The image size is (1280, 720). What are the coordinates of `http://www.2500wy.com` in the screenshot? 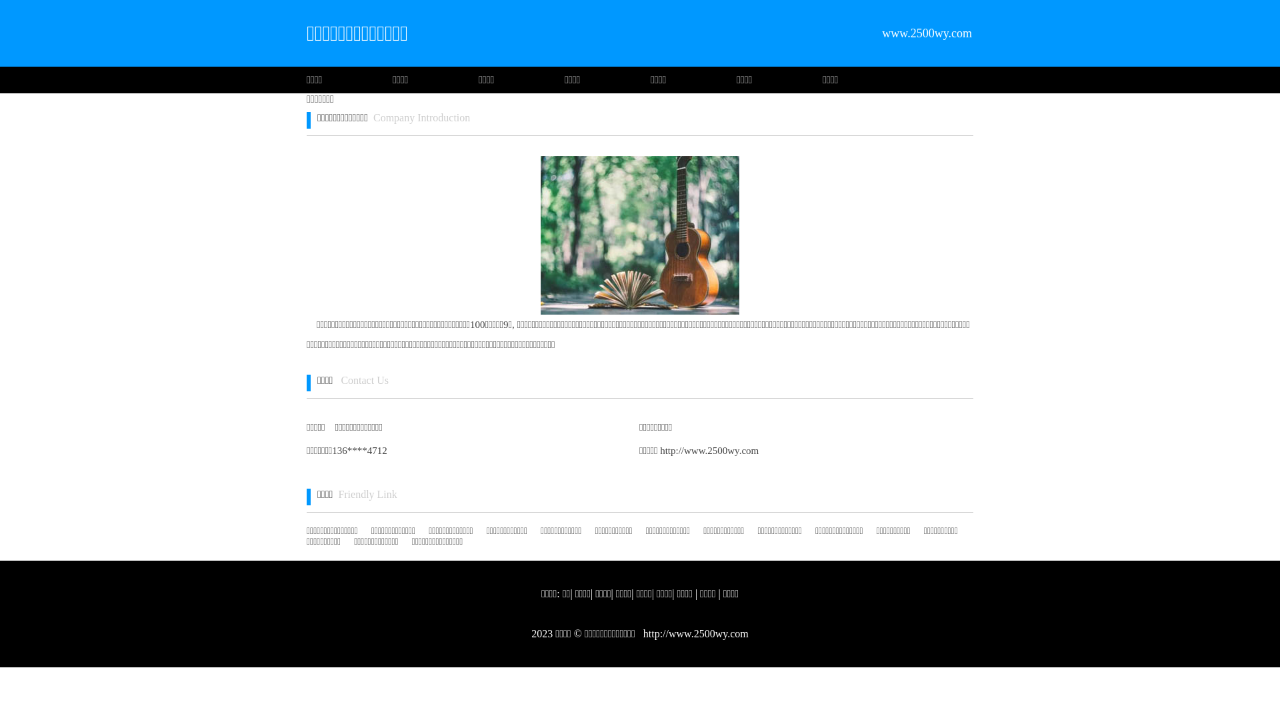 It's located at (708, 451).